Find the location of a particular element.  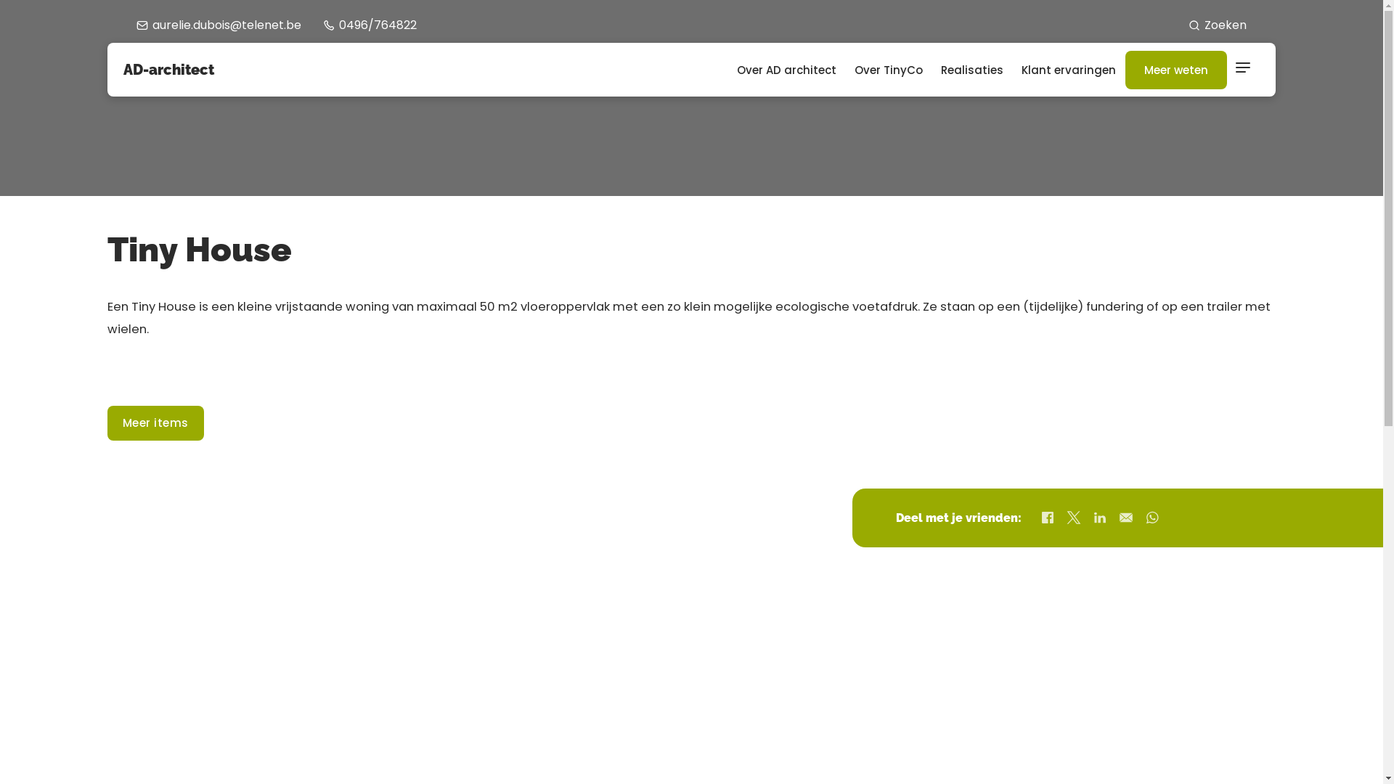

Over AD architect is located at coordinates (787, 70).